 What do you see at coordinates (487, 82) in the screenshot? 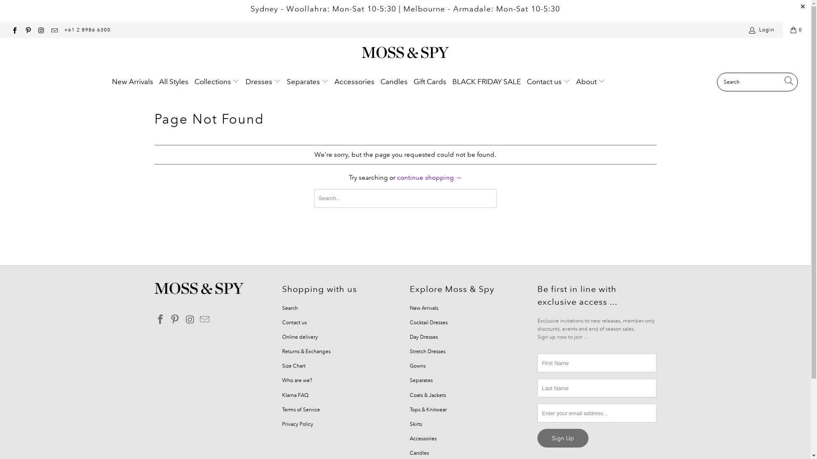
I see `BLACK FRIDAY SALE` at bounding box center [487, 82].